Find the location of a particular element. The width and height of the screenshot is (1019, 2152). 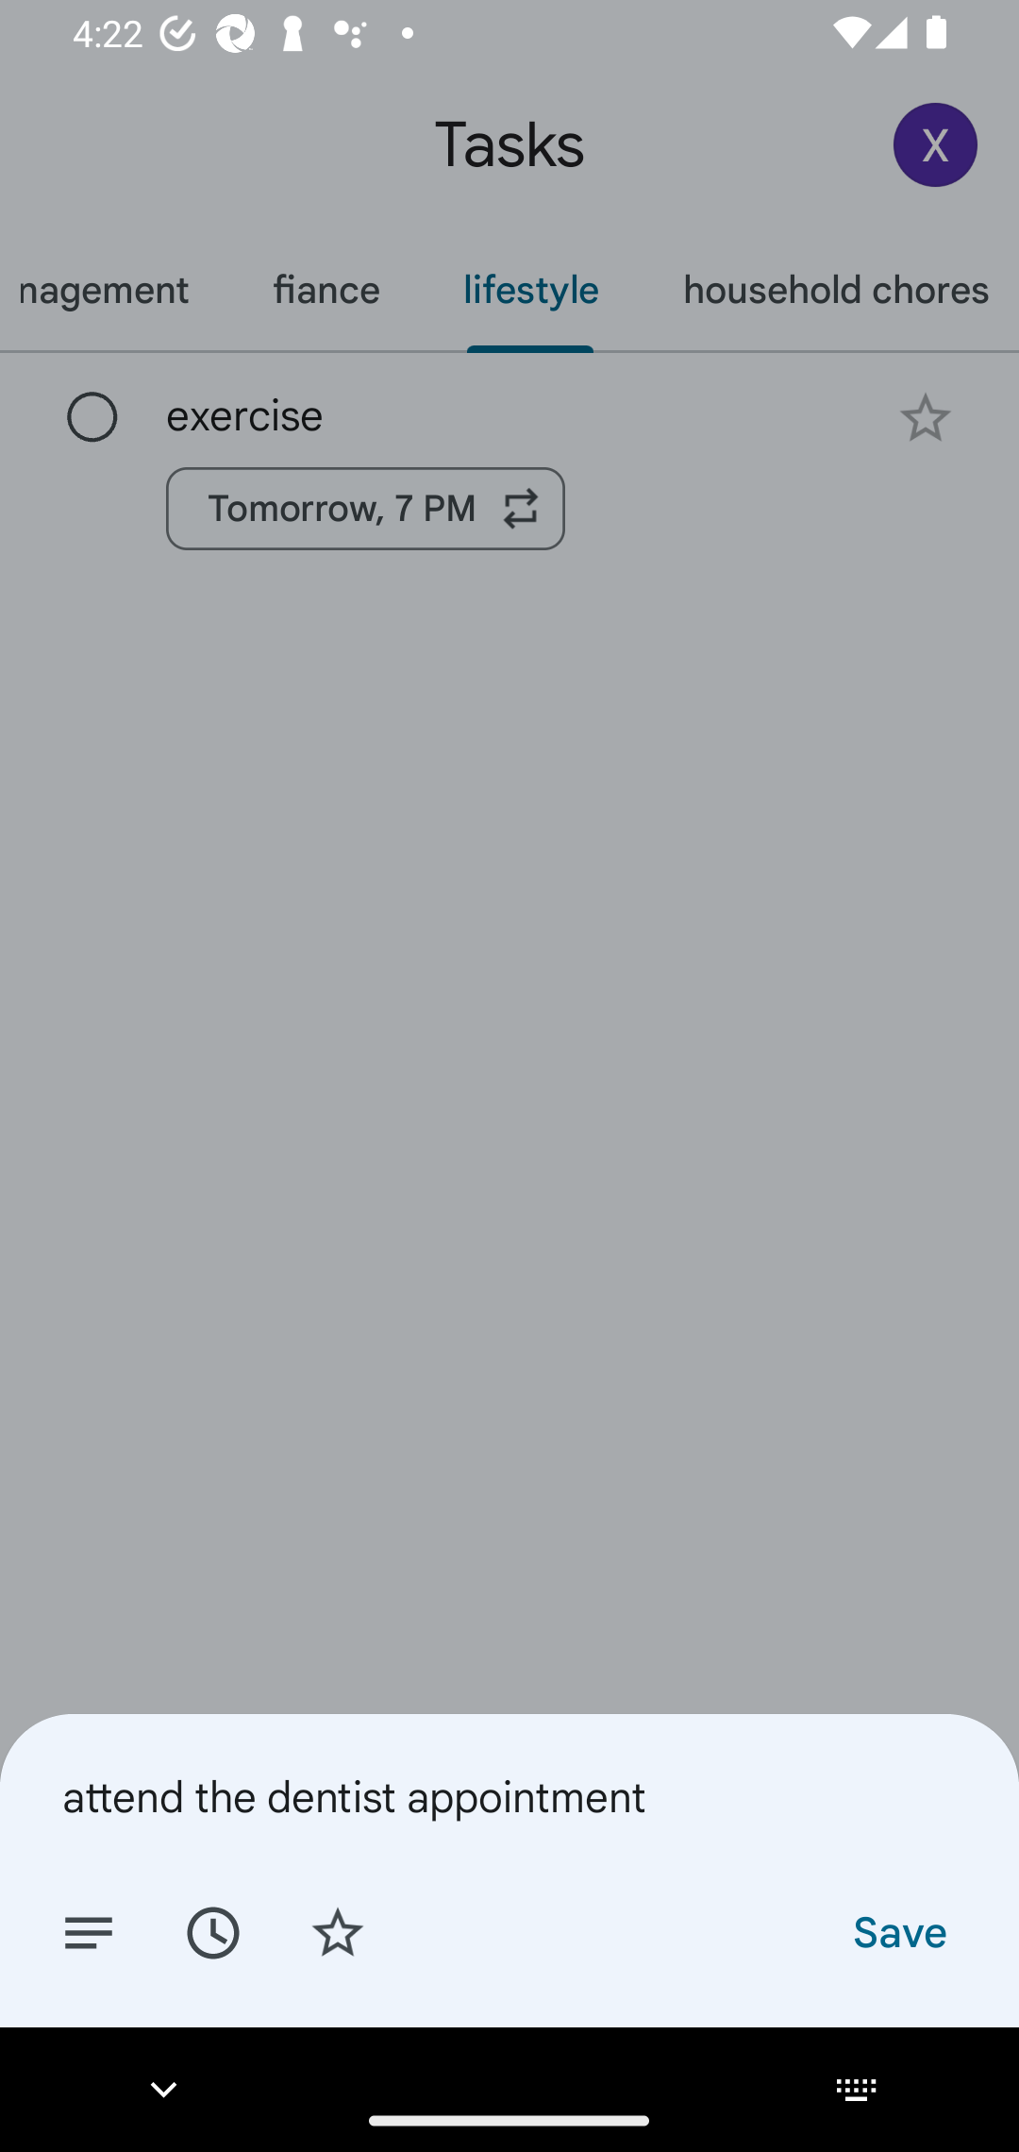

Save is located at coordinates (898, 1931).